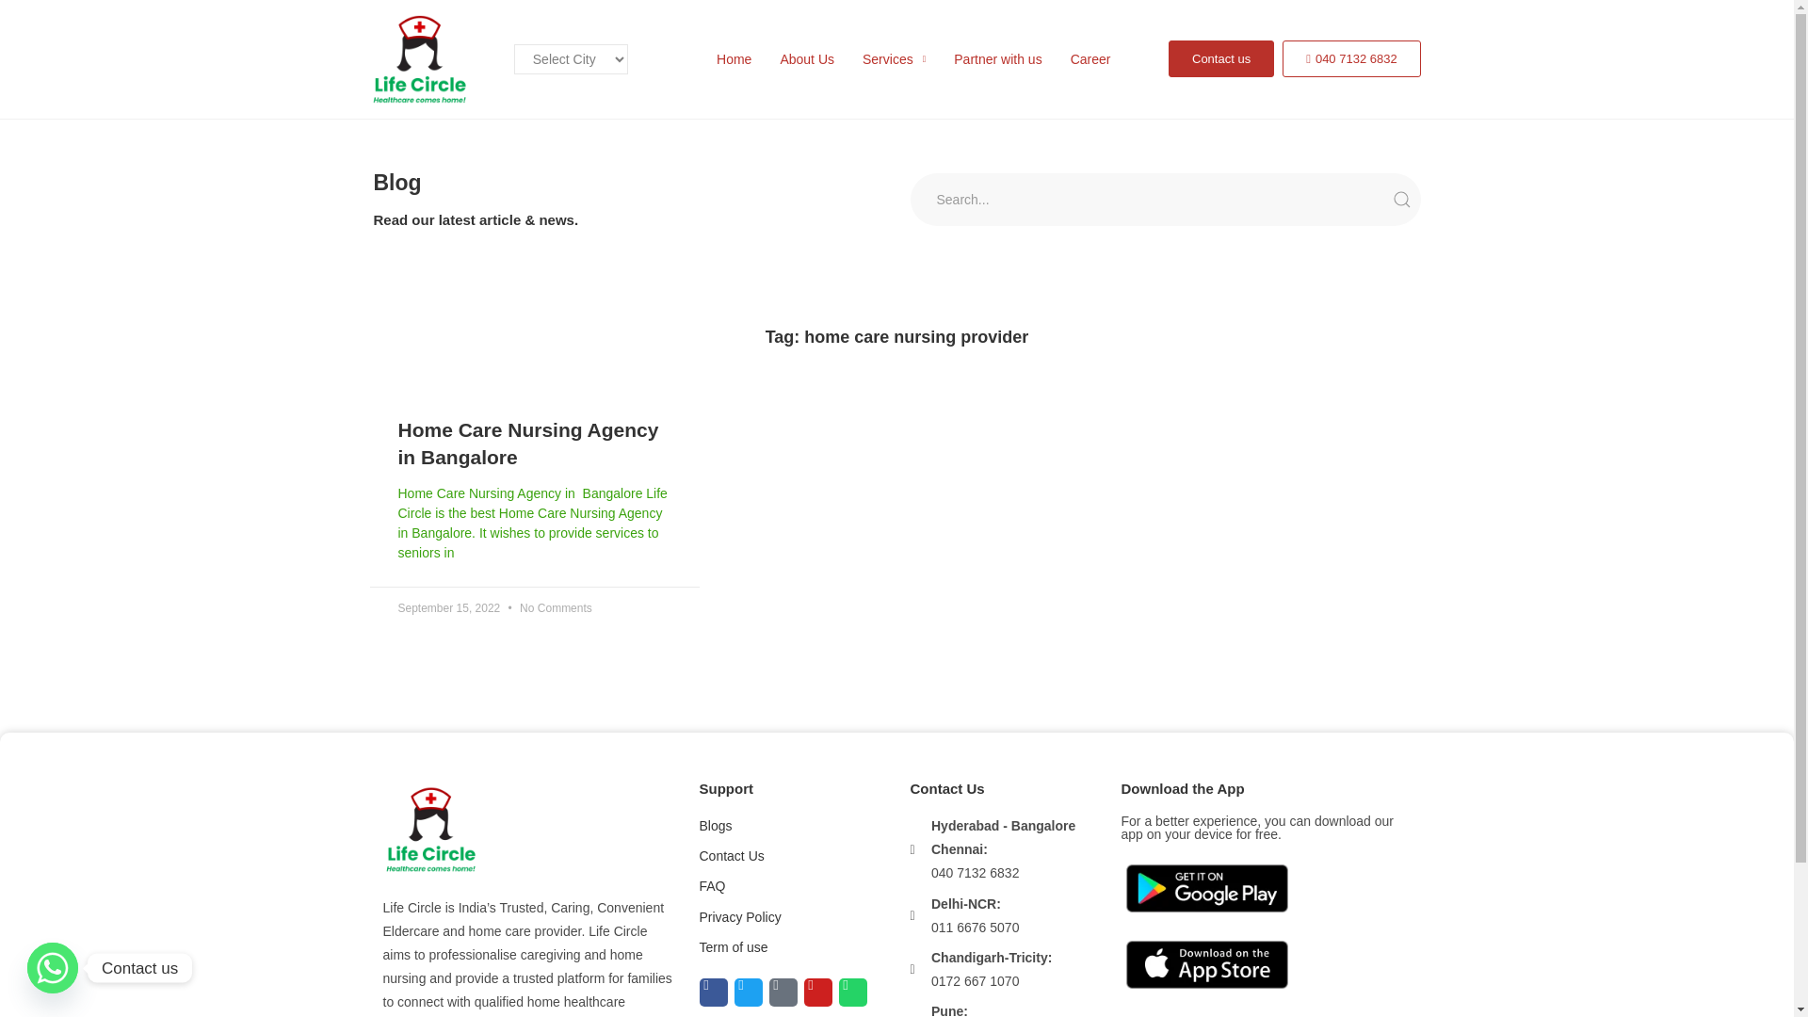 The height and width of the screenshot is (1017, 1808). I want to click on Contact us, so click(1220, 58).